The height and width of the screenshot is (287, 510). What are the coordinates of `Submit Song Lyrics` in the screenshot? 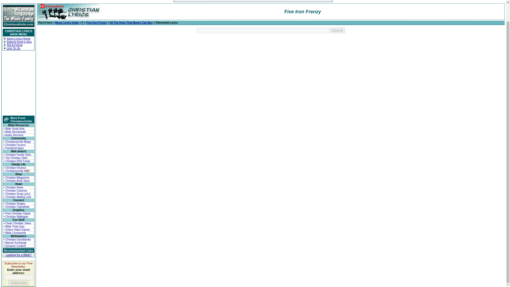 It's located at (19, 42).